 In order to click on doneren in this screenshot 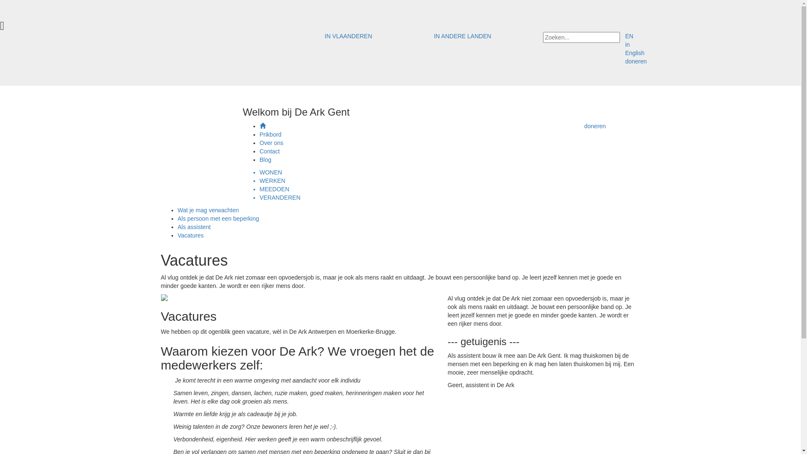, I will do `click(595, 126)`.